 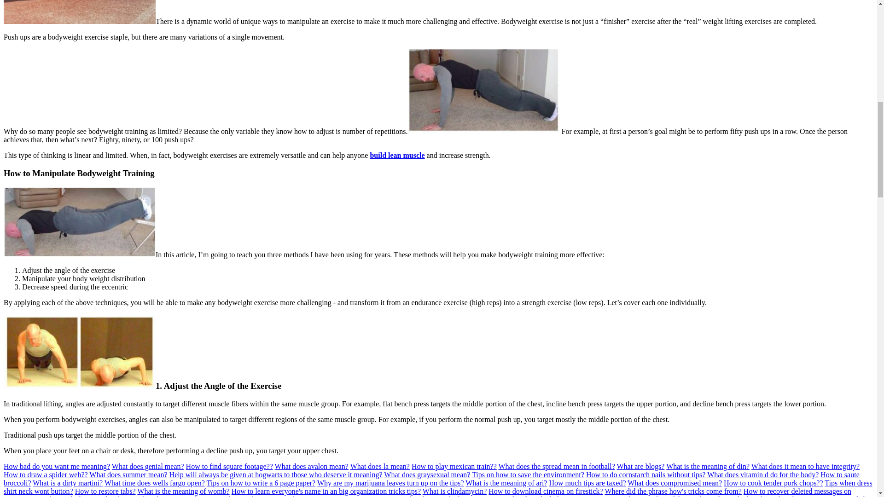 I want to click on What is the meaning of din?, so click(x=708, y=466).